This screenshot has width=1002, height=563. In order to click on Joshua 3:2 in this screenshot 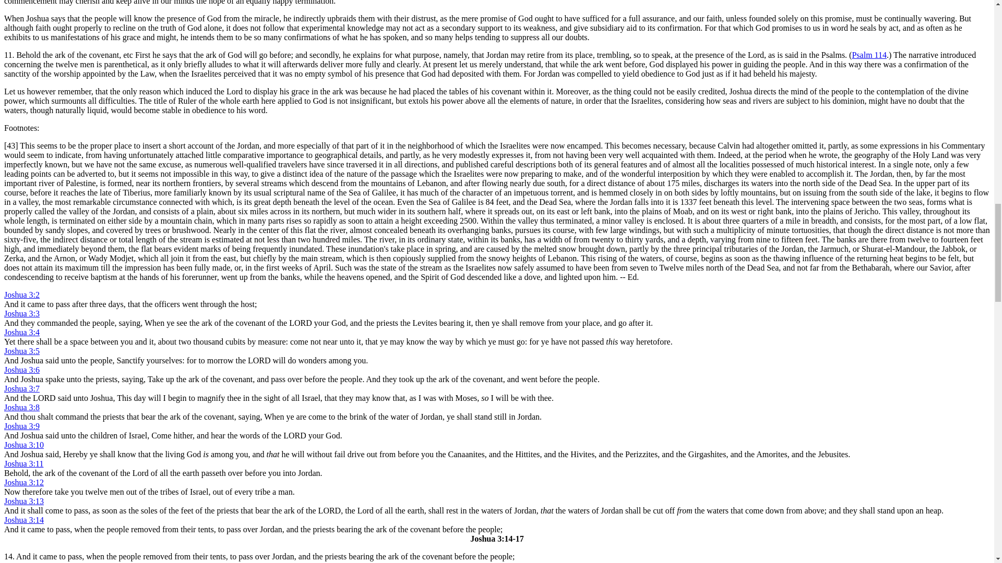, I will do `click(22, 295)`.